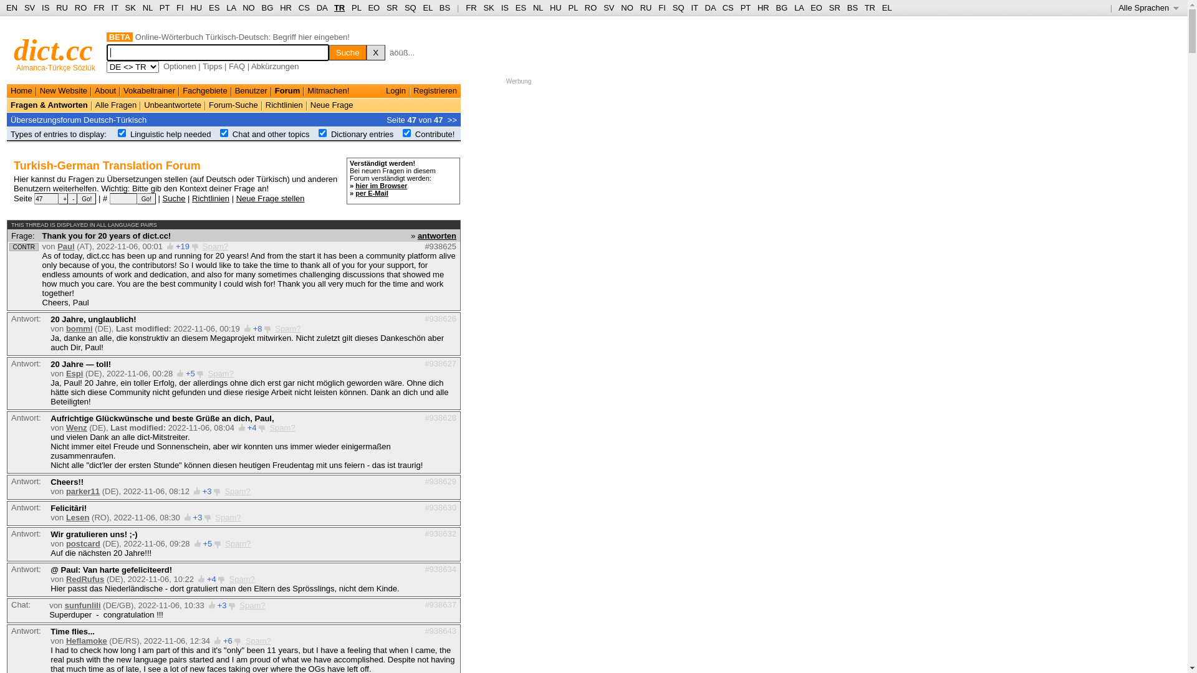  What do you see at coordinates (440, 604) in the screenshot?
I see `#938637` at bounding box center [440, 604].